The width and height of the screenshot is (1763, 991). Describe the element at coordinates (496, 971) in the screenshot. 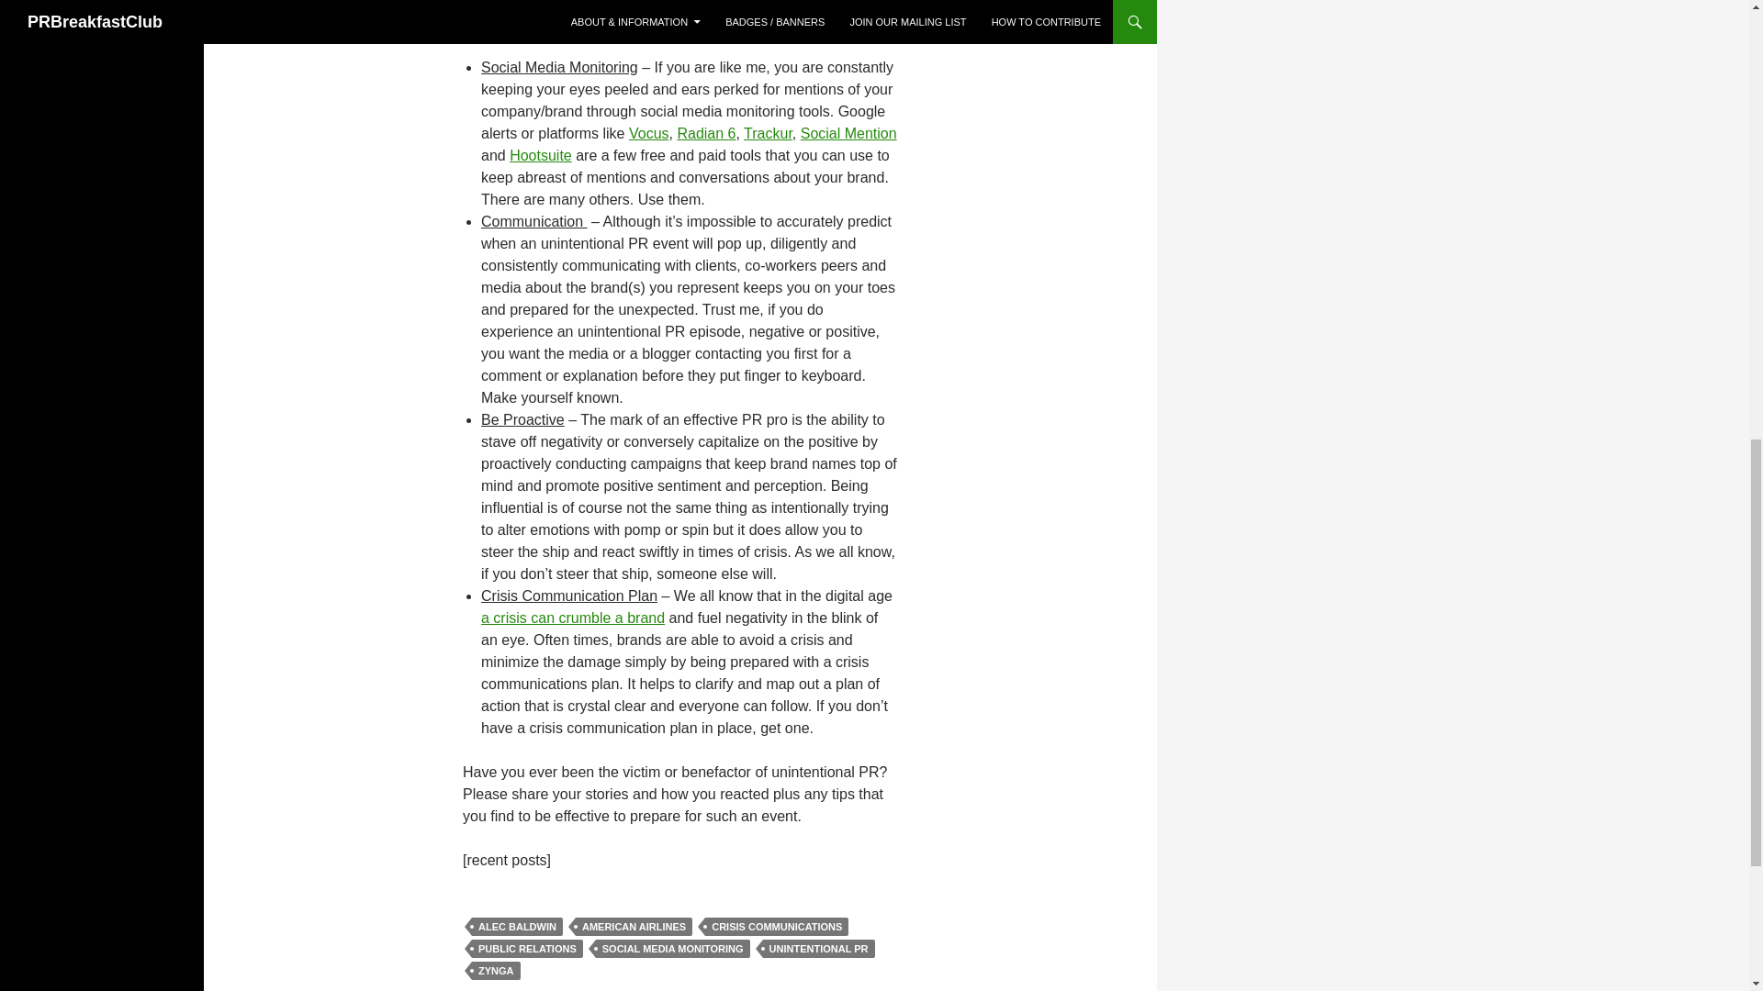

I see `ZYNGA` at that location.